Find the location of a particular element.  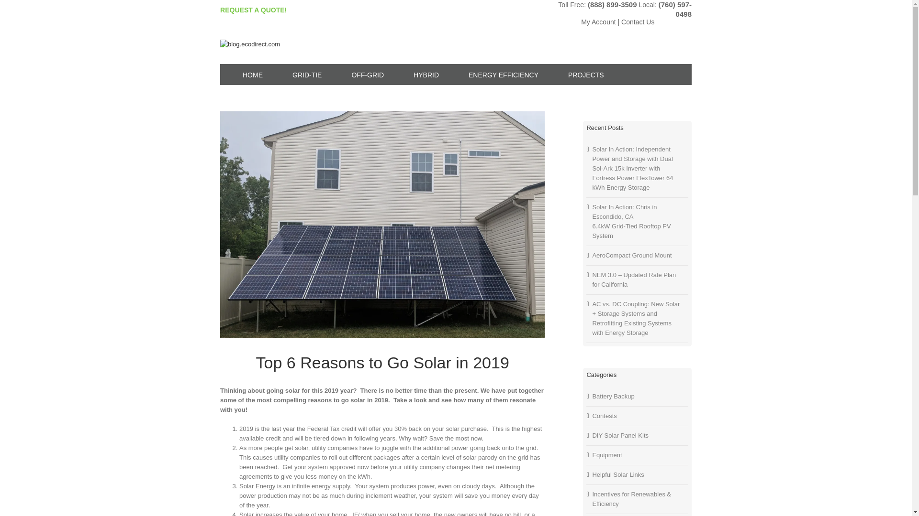

GRID-TIE is located at coordinates (303, 74).